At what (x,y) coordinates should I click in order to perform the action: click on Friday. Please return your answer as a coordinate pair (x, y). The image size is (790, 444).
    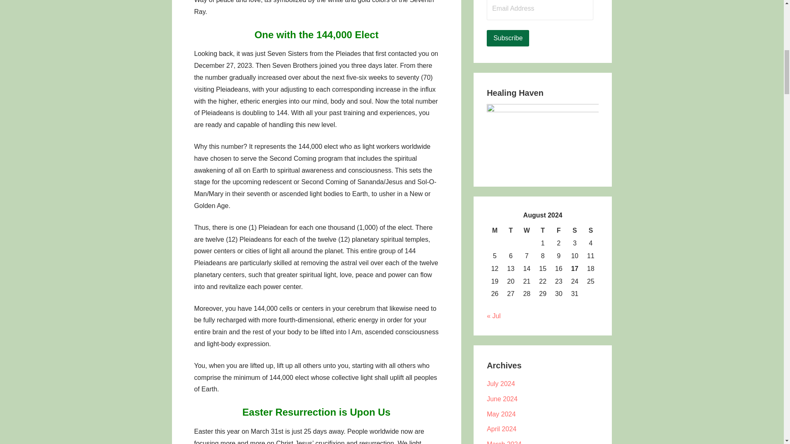
    Looking at the image, I should click on (559, 231).